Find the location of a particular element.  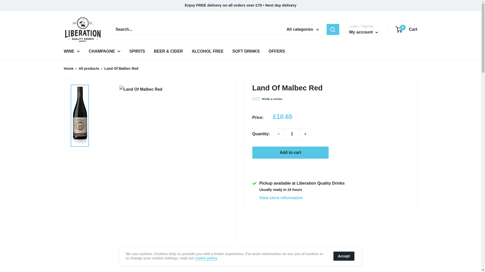

1 is located at coordinates (292, 133).